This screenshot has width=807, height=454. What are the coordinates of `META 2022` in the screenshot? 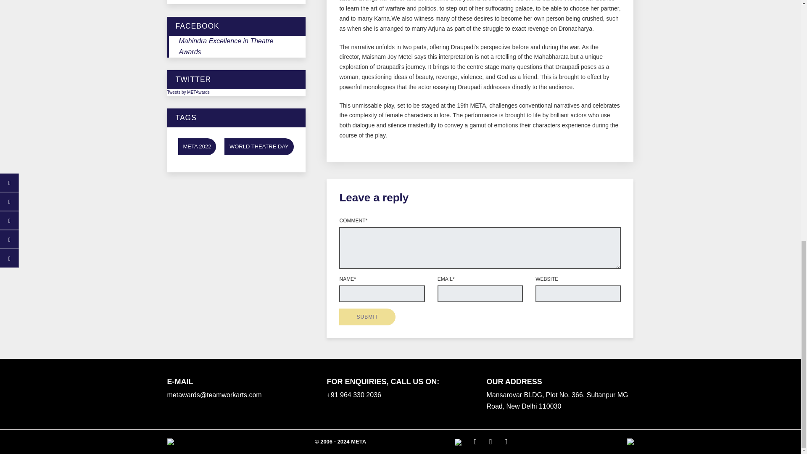 It's located at (197, 146).